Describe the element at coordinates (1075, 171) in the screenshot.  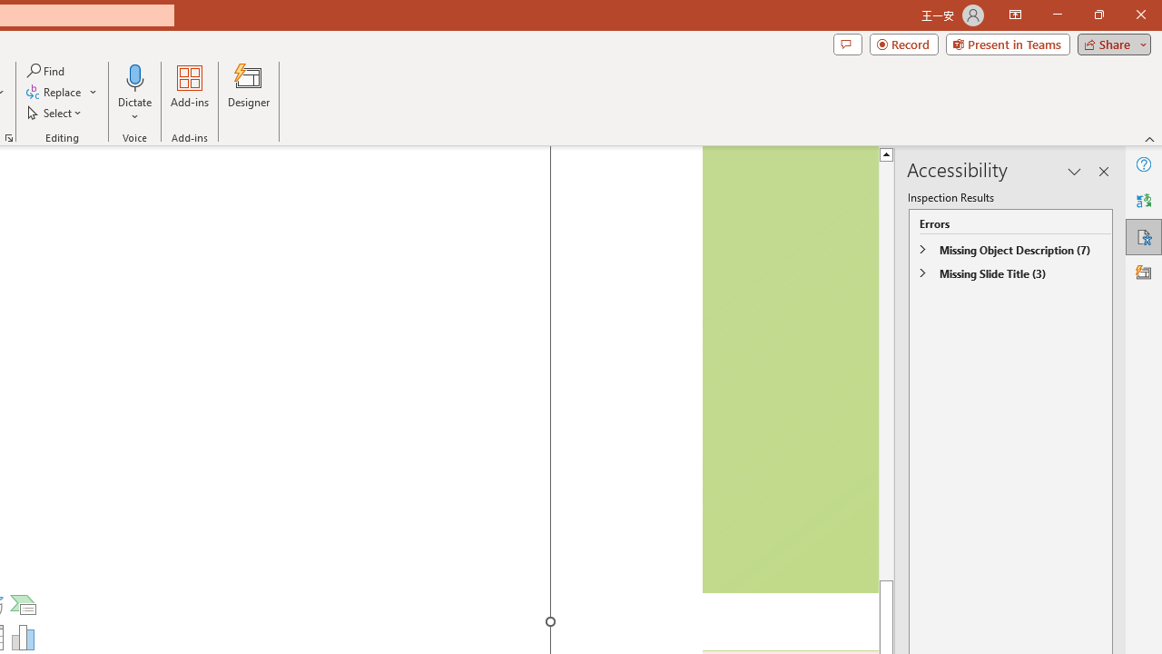
I see `Task Pane Options` at that location.